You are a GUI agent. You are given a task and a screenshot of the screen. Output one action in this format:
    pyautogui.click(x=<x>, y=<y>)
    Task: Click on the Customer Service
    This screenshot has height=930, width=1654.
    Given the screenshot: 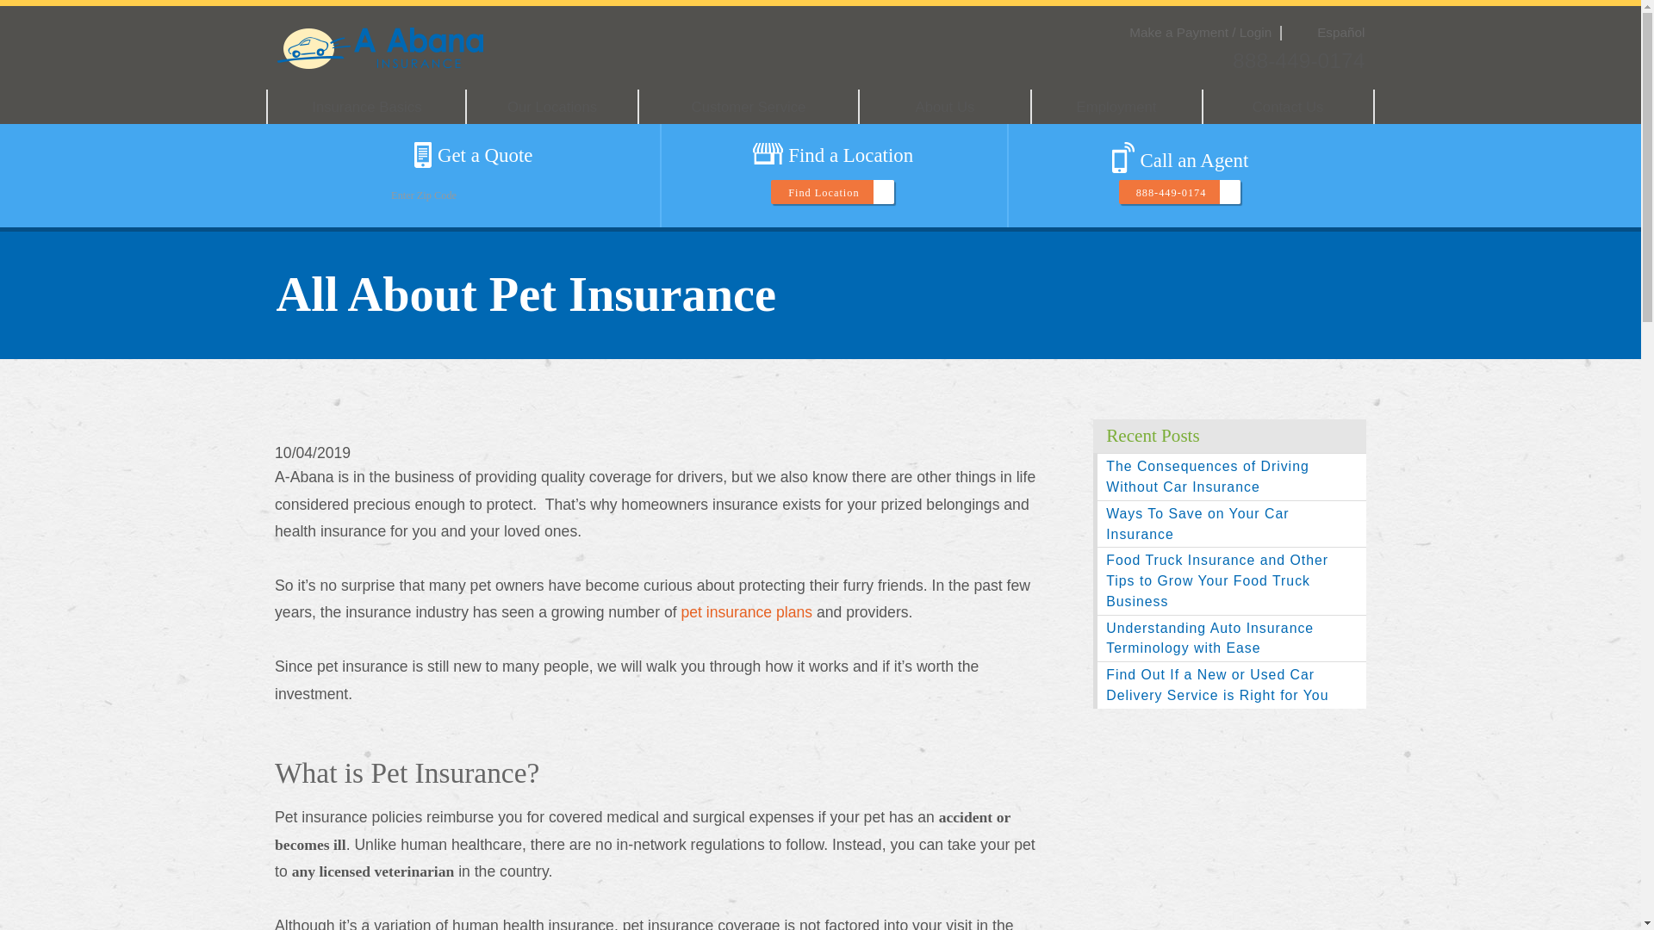 What is the action you would take?
    pyautogui.click(x=748, y=106)
    